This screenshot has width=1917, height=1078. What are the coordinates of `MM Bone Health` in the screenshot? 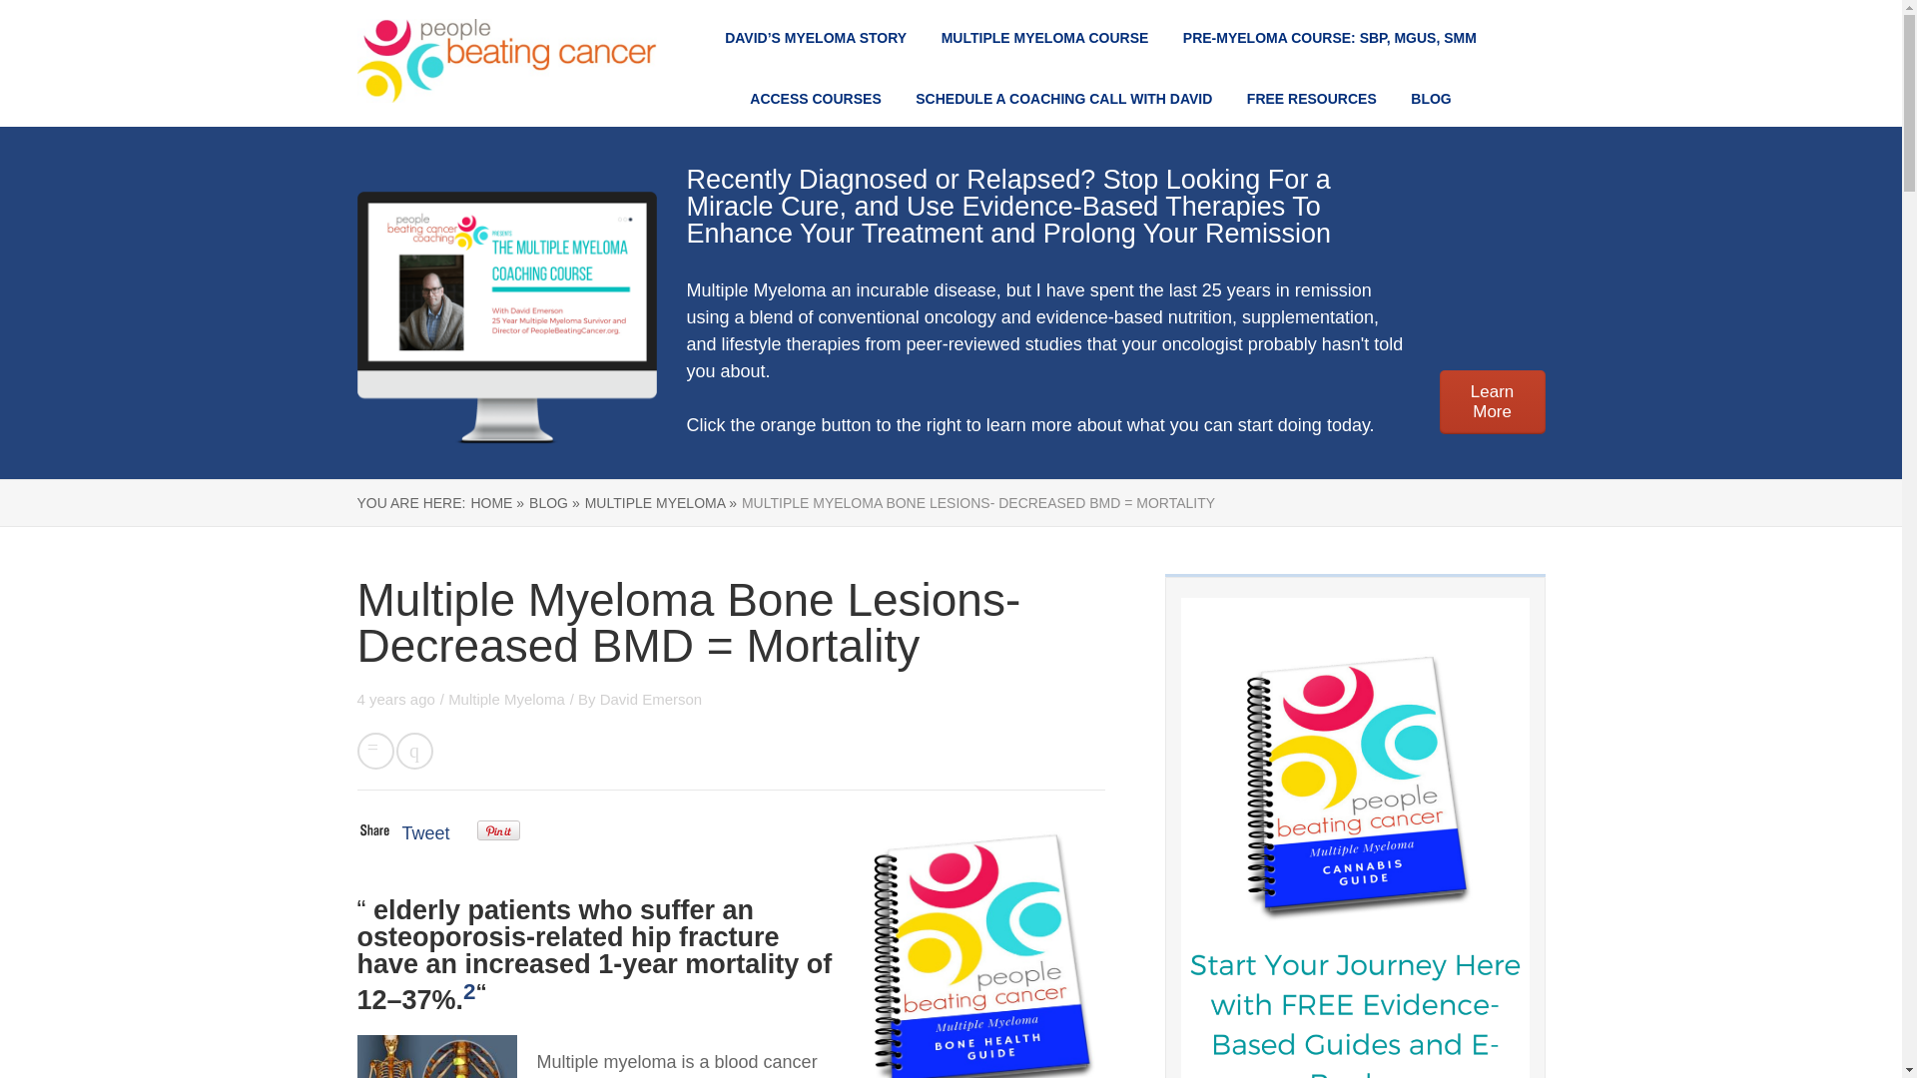 It's located at (980, 944).